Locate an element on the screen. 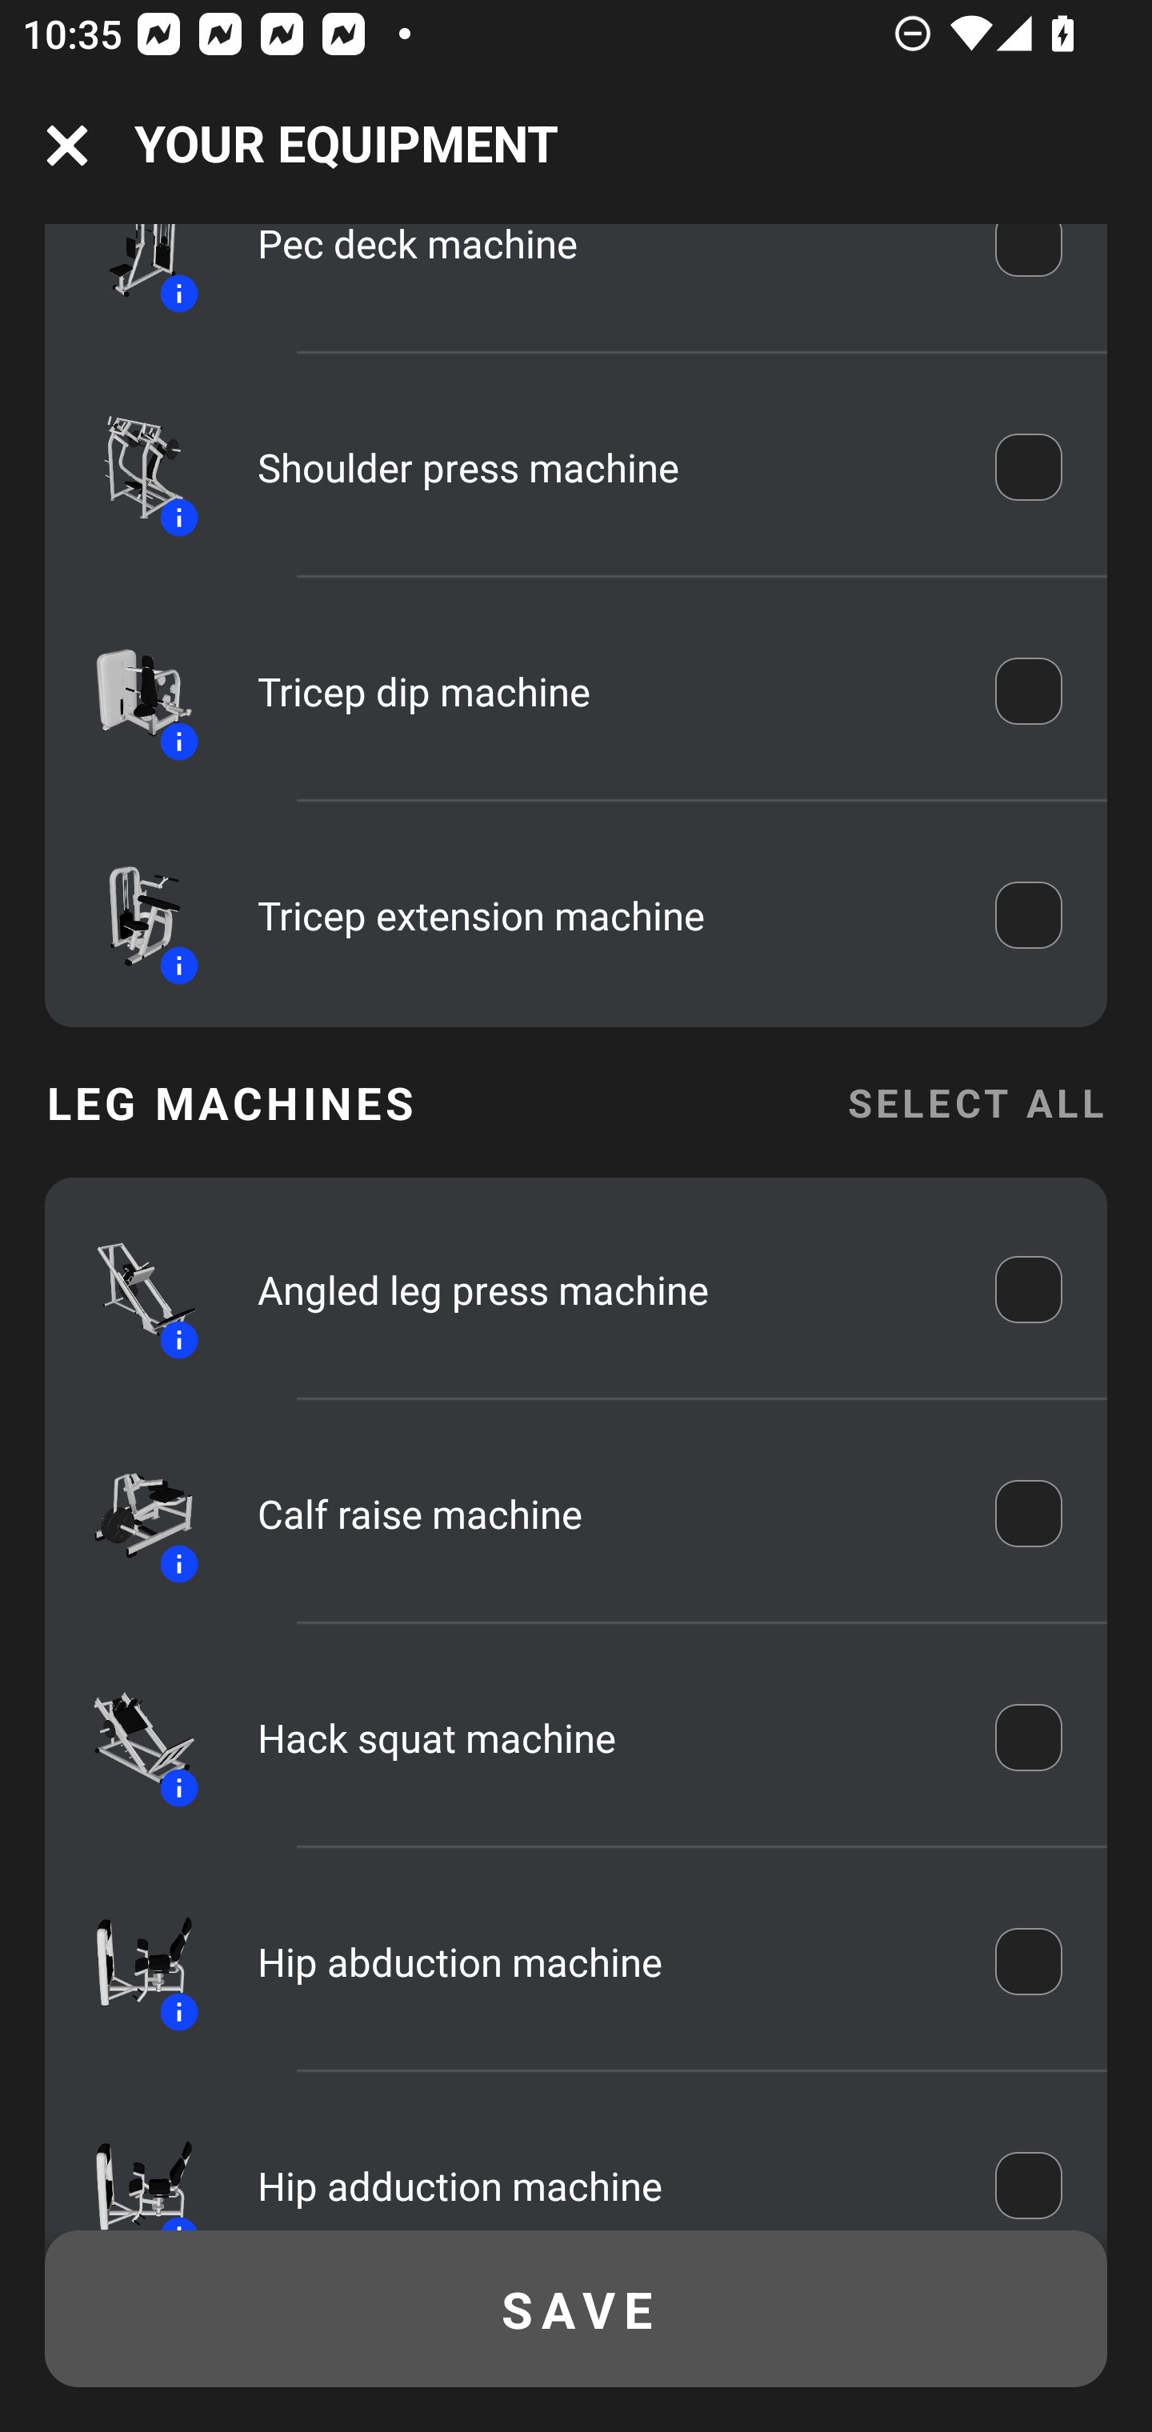 The height and width of the screenshot is (2432, 1152). Equipment icon Information icon is located at coordinates (129, 1514).